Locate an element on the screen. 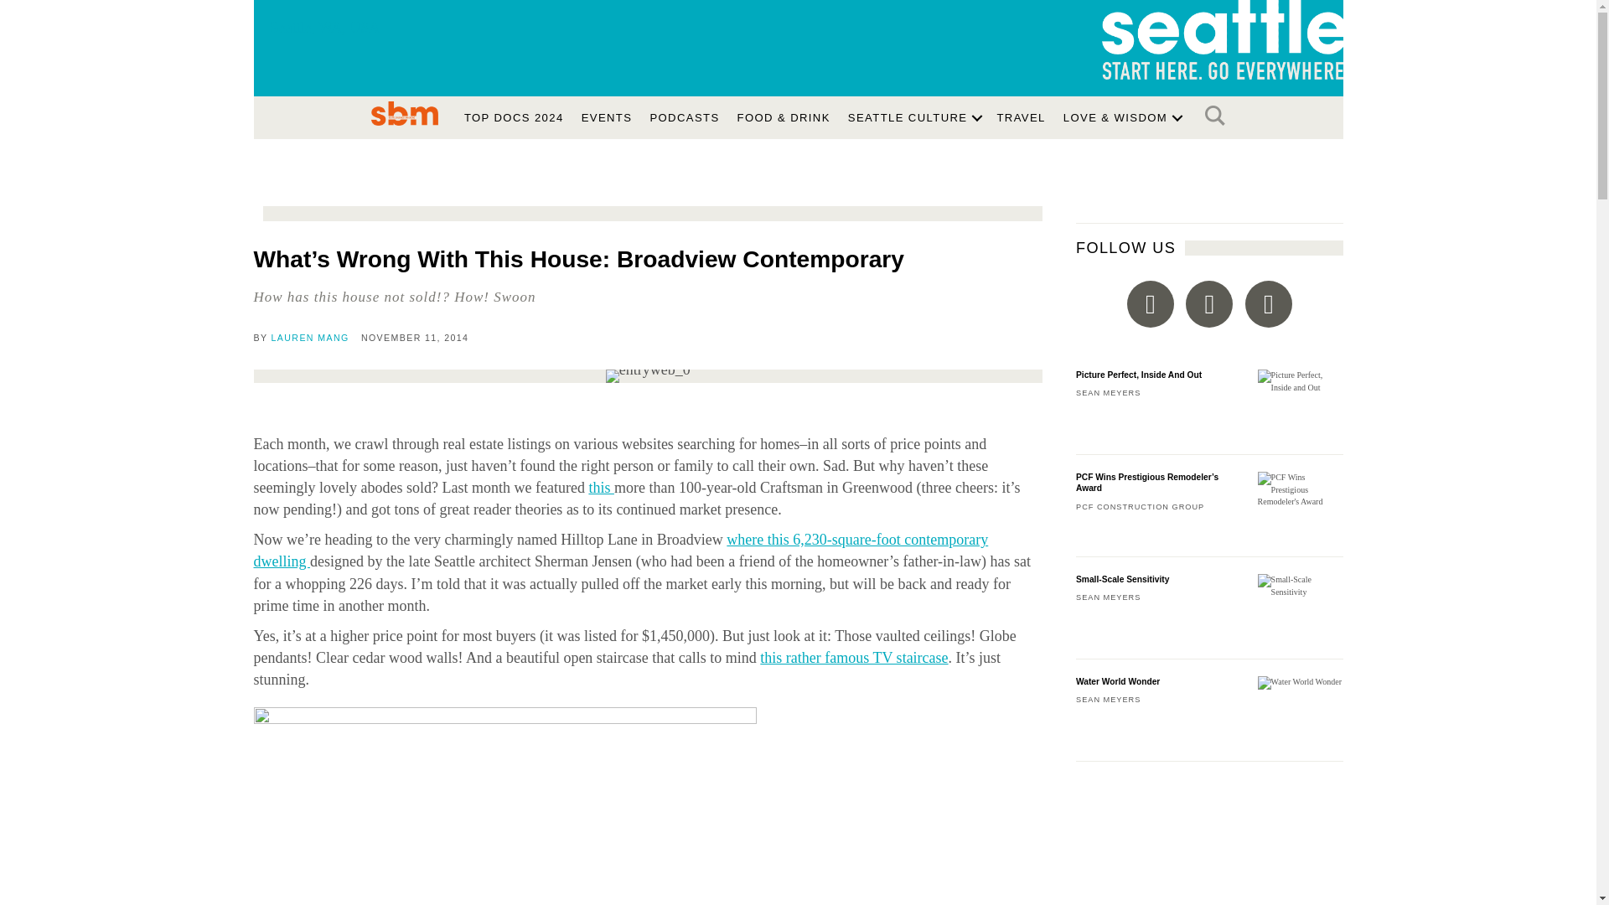 The image size is (1609, 905). seattle-with-tagline-min is located at coordinates (1221, 40).